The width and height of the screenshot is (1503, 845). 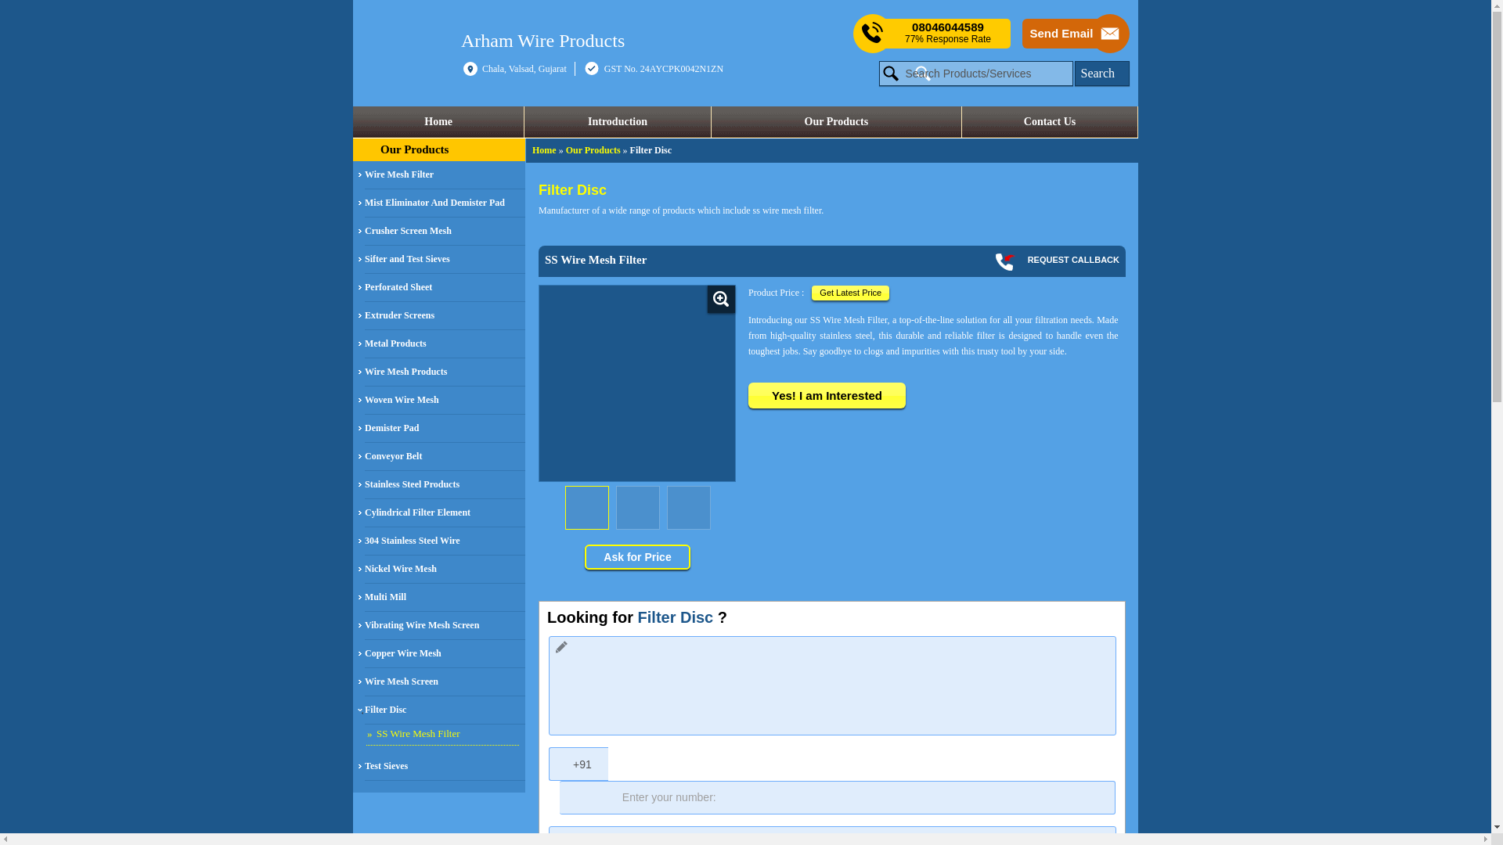 I want to click on Home, so click(x=438, y=122).